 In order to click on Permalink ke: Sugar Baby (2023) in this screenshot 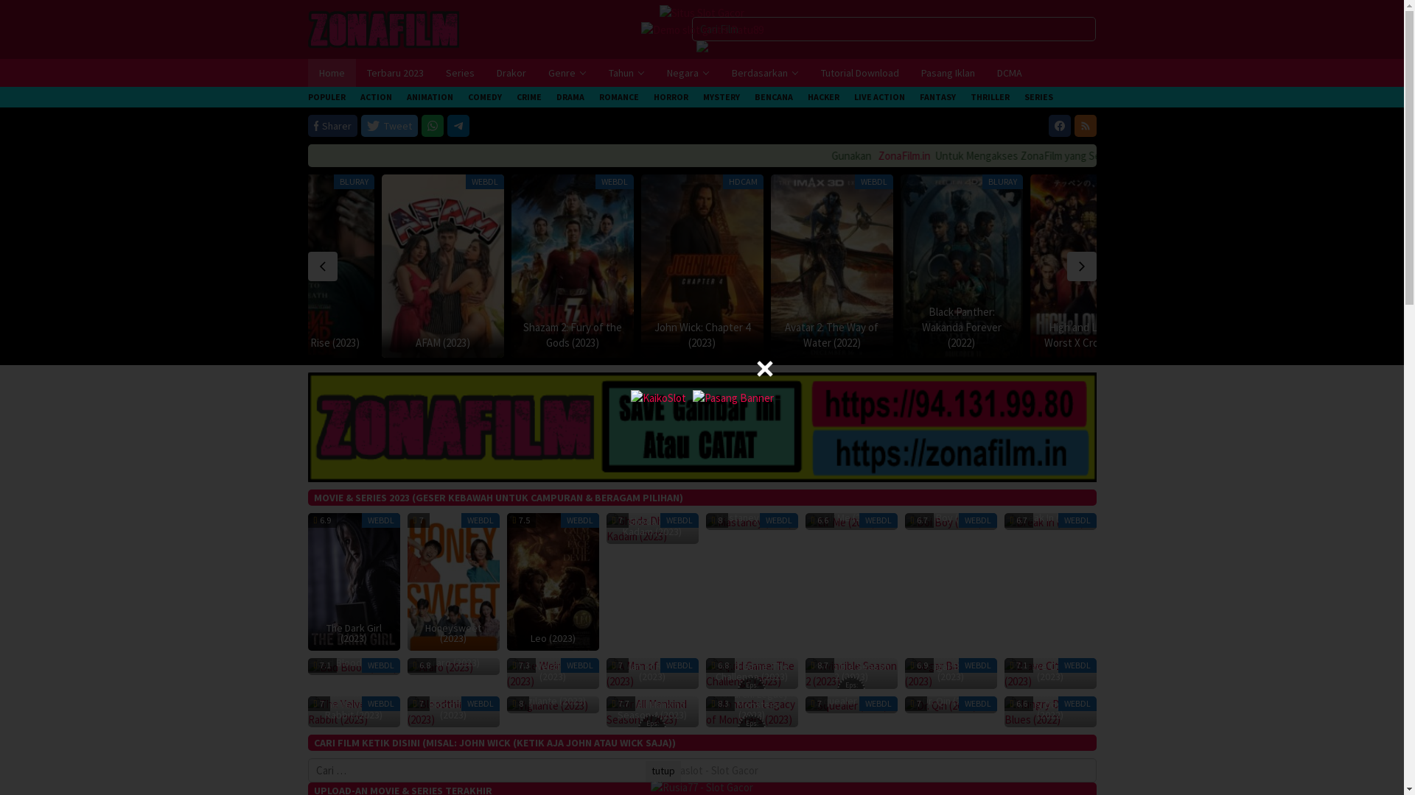, I will do `click(951, 673)`.